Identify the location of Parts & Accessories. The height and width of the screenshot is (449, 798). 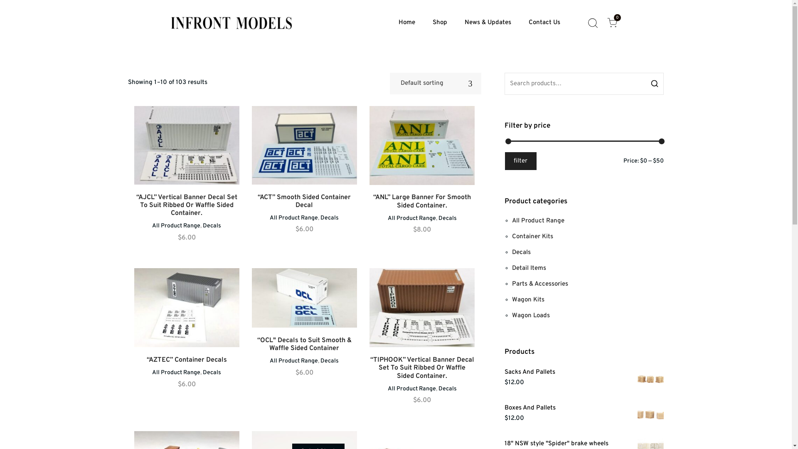
(540, 284).